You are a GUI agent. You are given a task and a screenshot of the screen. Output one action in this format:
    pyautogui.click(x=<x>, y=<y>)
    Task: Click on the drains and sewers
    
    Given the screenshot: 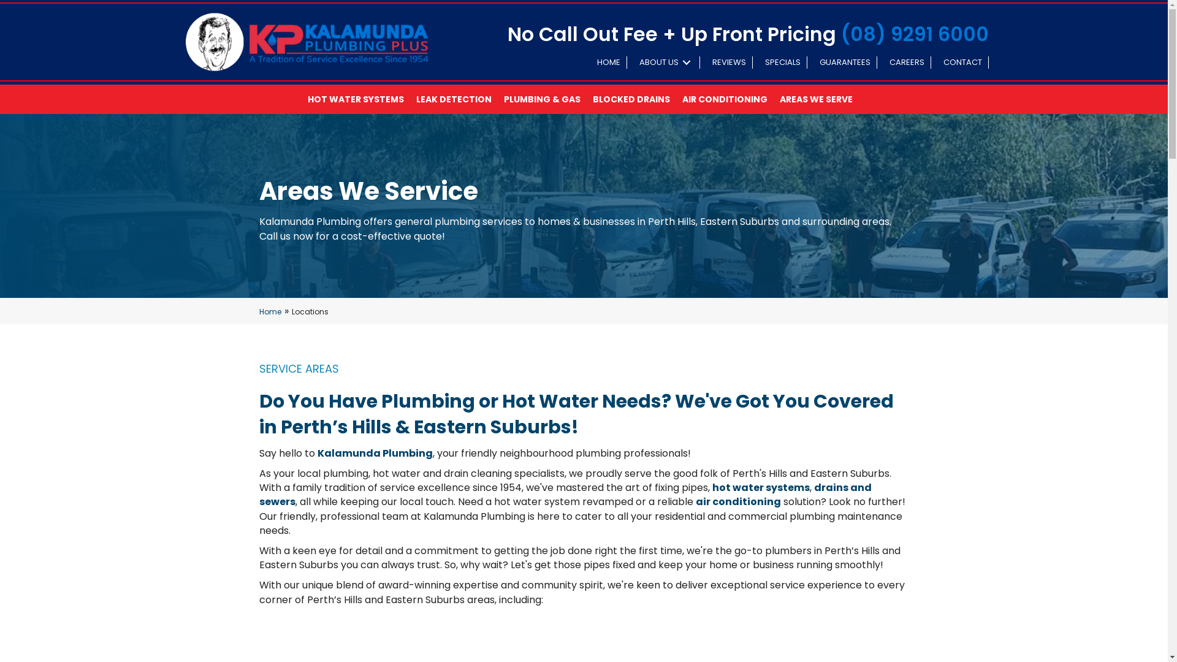 What is the action you would take?
    pyautogui.click(x=565, y=495)
    